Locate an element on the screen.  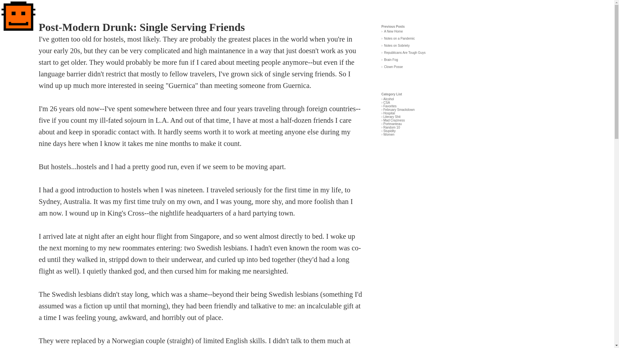
Republicans Are Tough Guys is located at coordinates (405, 52).